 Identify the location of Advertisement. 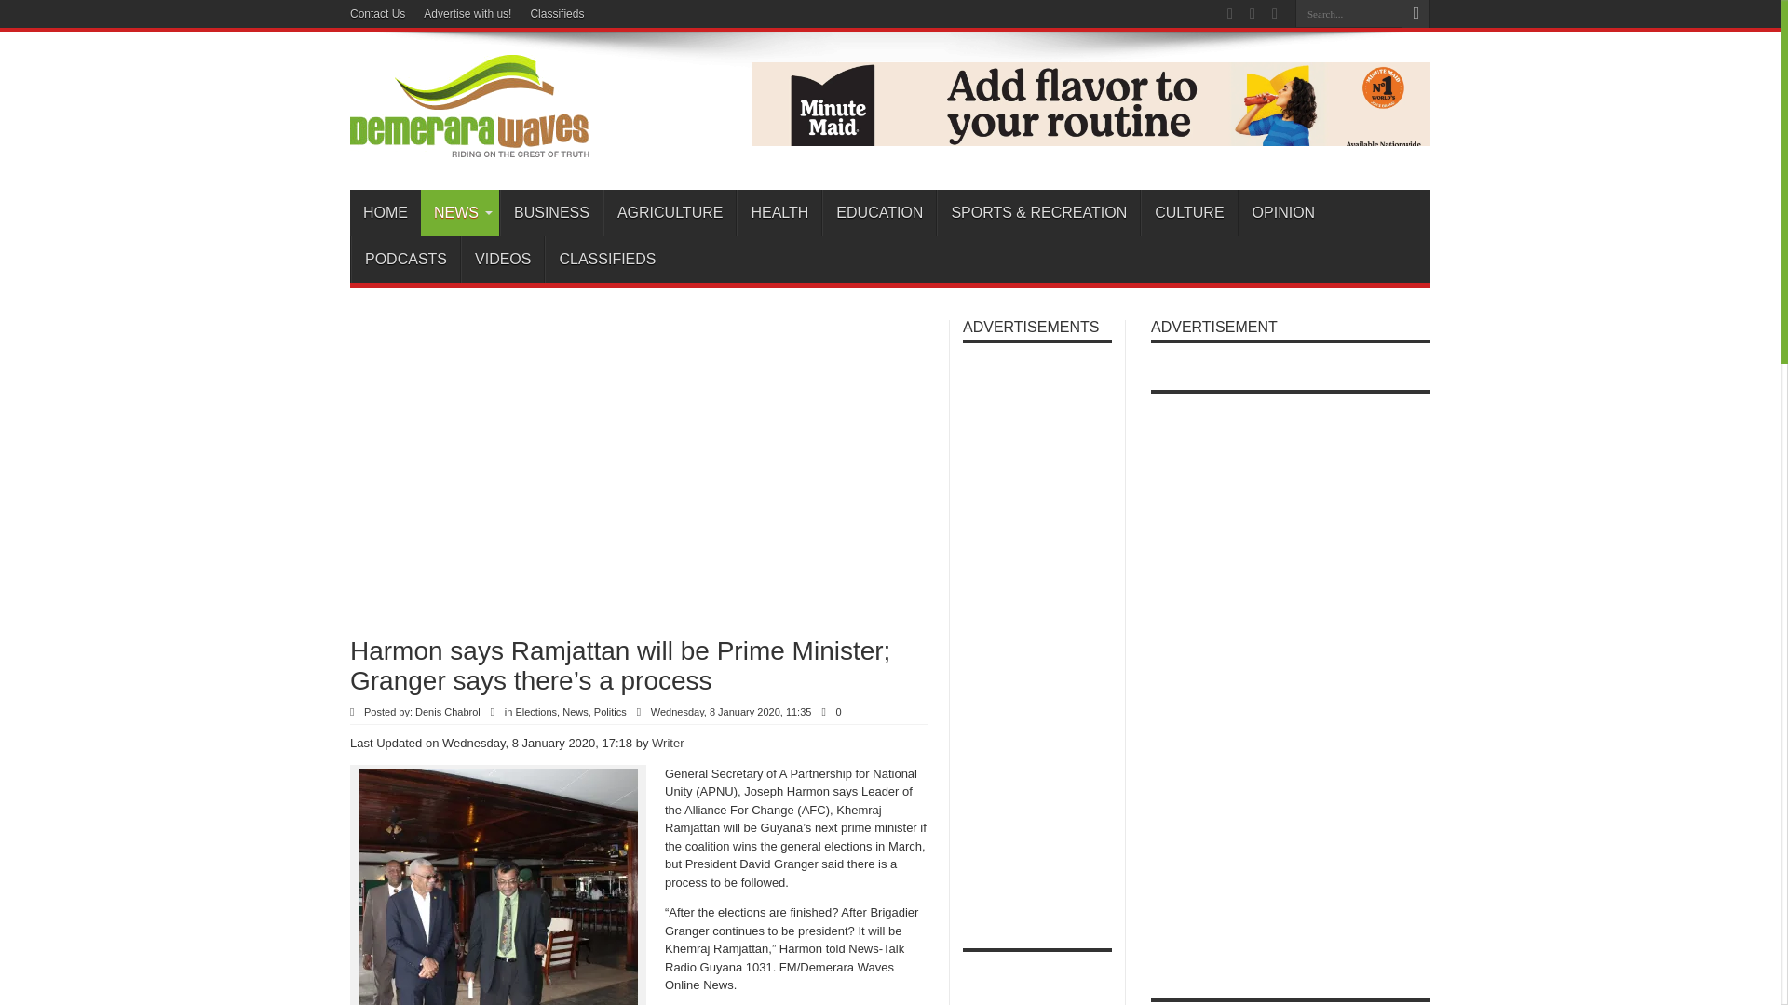
(568, 468).